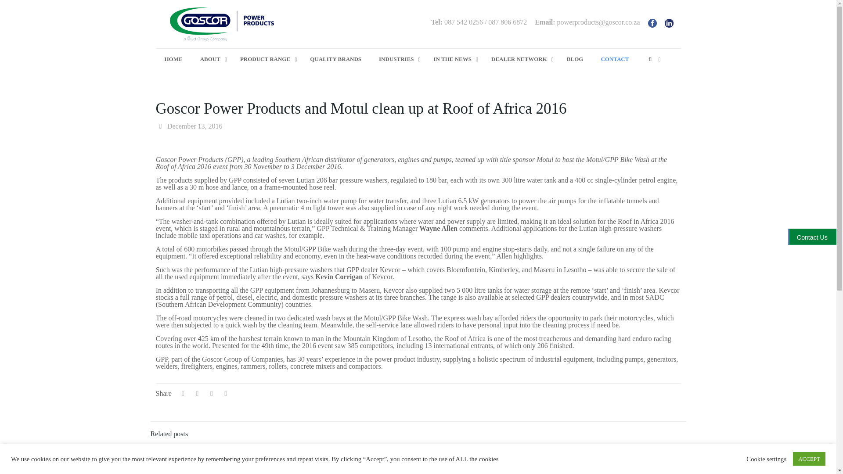  I want to click on Goscor Power Products, so click(221, 24).